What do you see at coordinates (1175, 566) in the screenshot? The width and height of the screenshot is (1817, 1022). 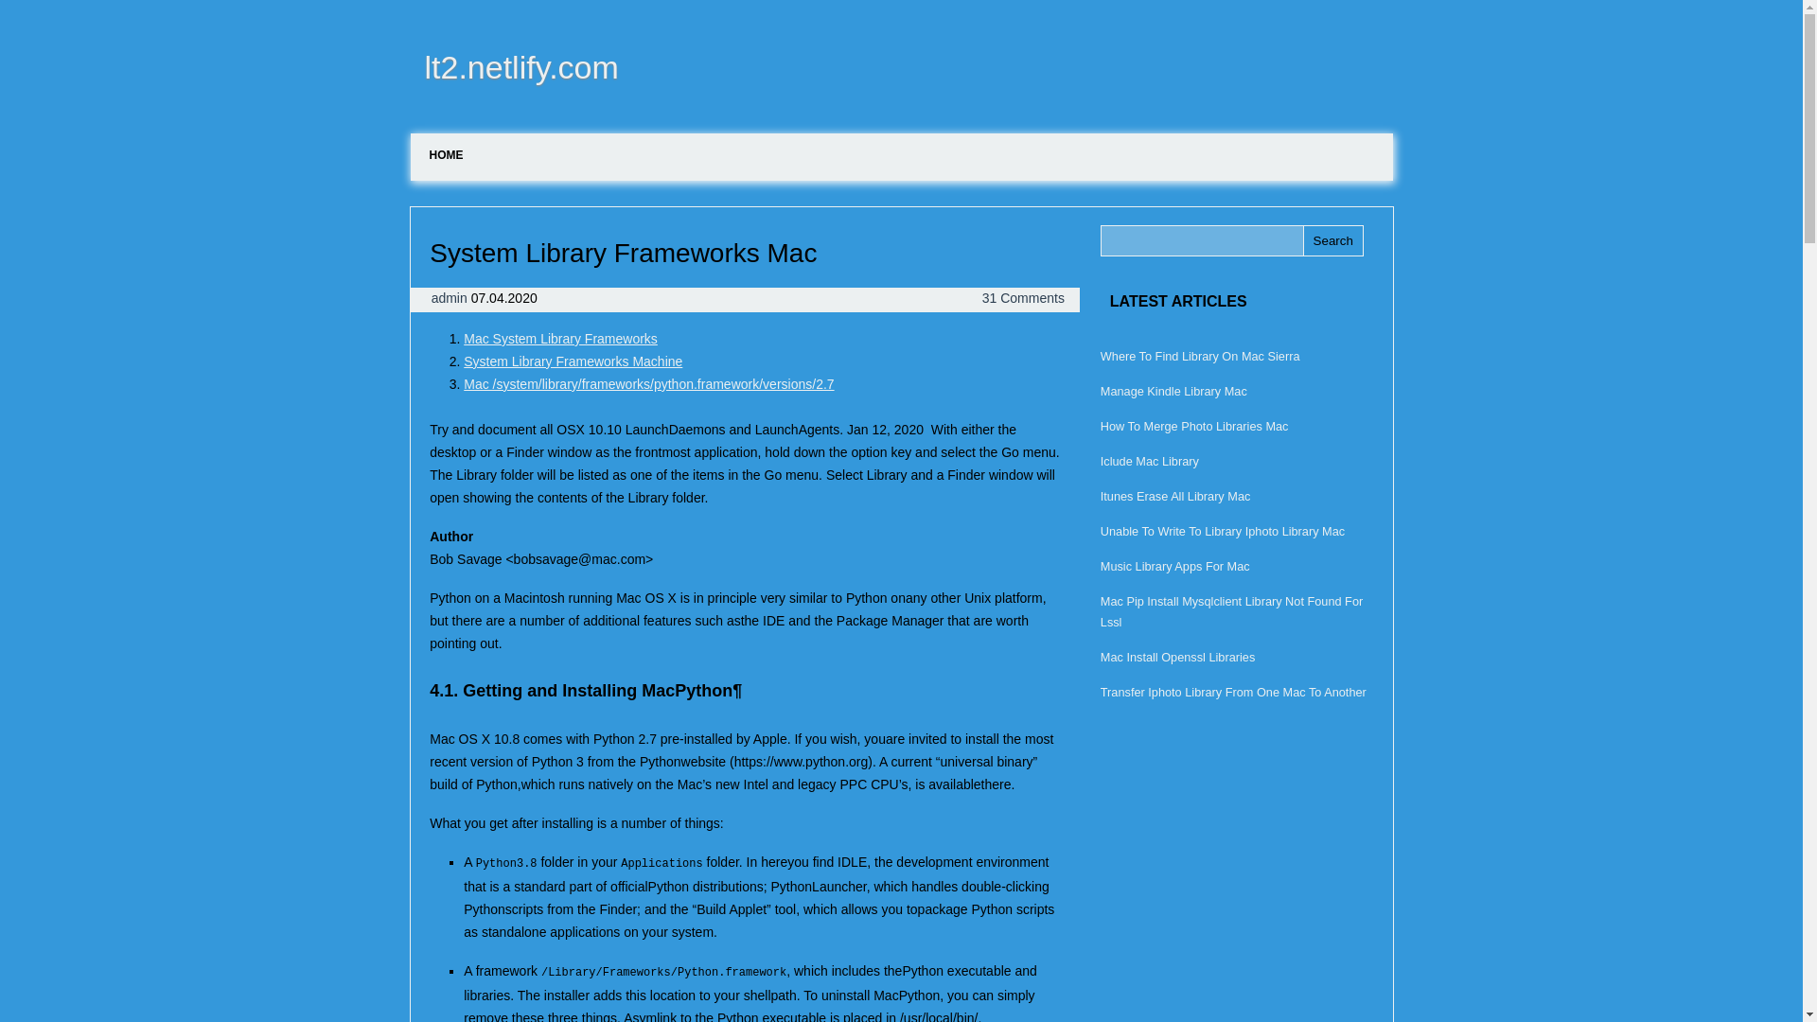 I see `Music Library Apps For Mac` at bounding box center [1175, 566].